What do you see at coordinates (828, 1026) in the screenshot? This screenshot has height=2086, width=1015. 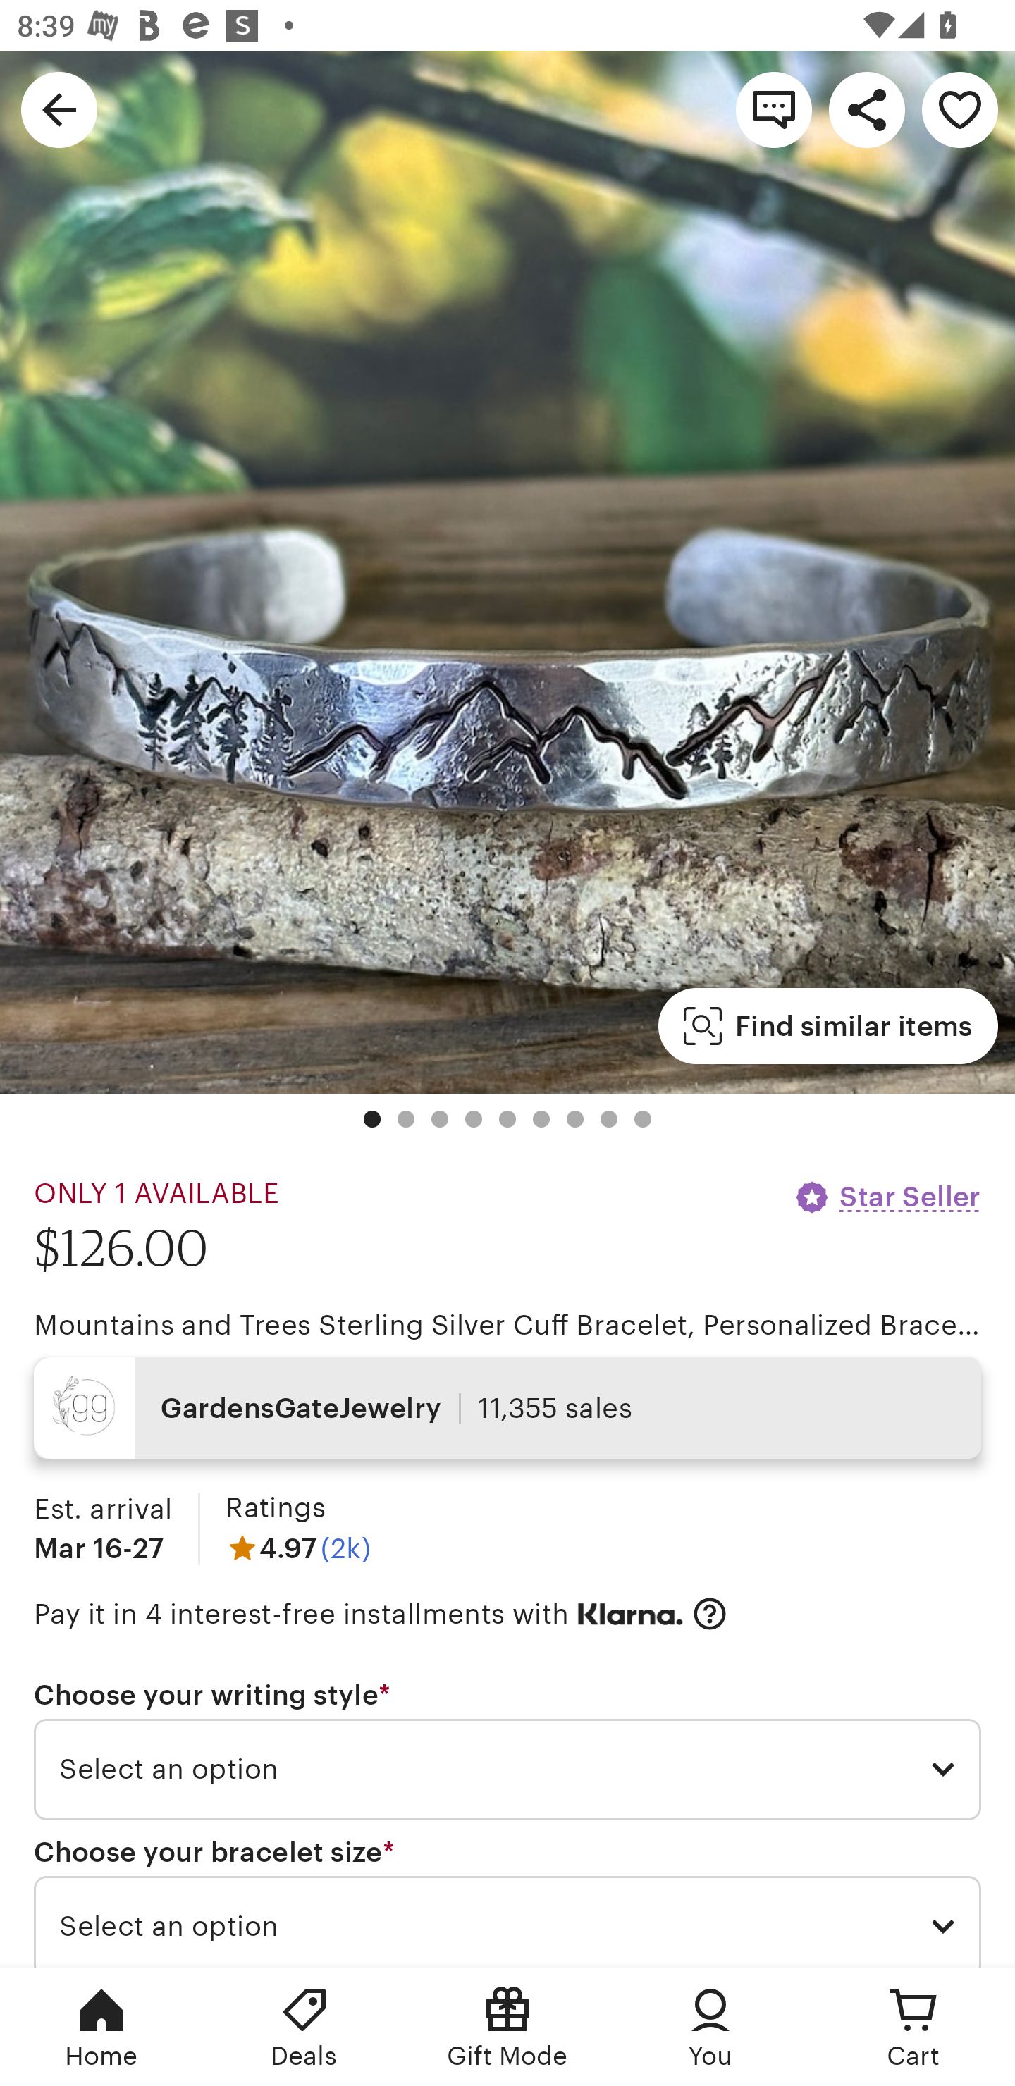 I see `Find similar items` at bounding box center [828, 1026].